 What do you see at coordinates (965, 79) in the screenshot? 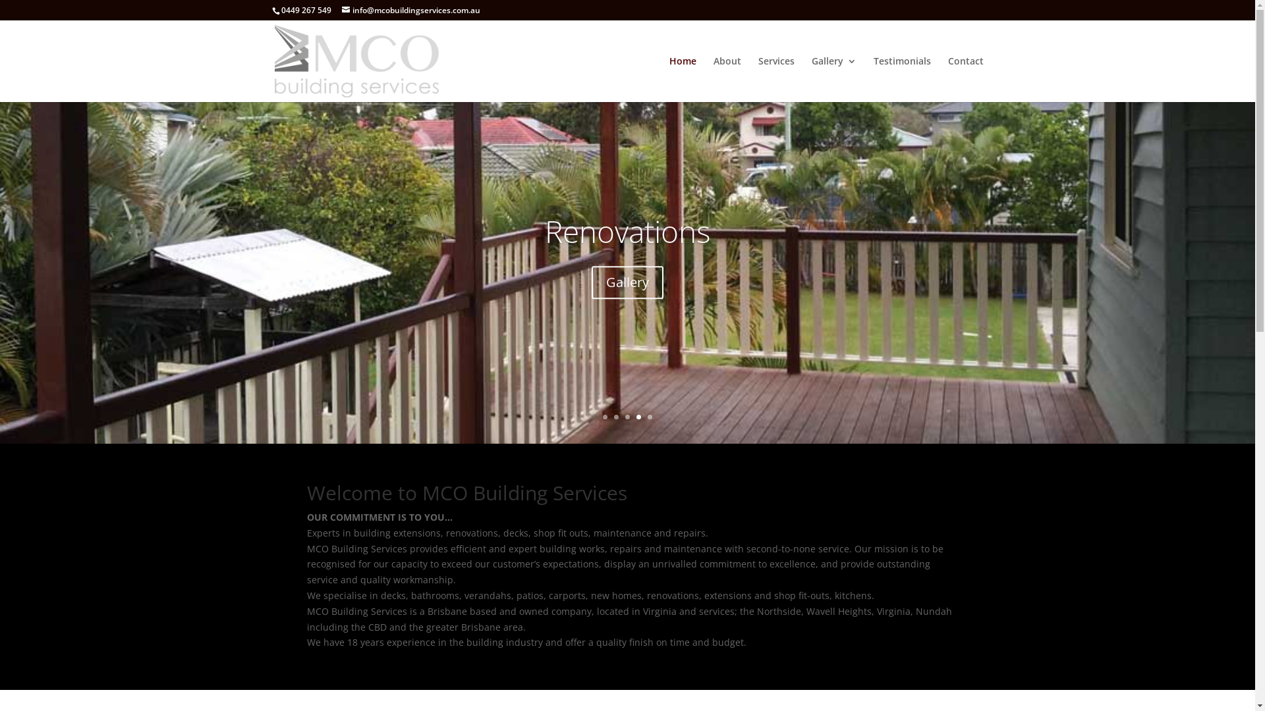
I see `Contact` at bounding box center [965, 79].